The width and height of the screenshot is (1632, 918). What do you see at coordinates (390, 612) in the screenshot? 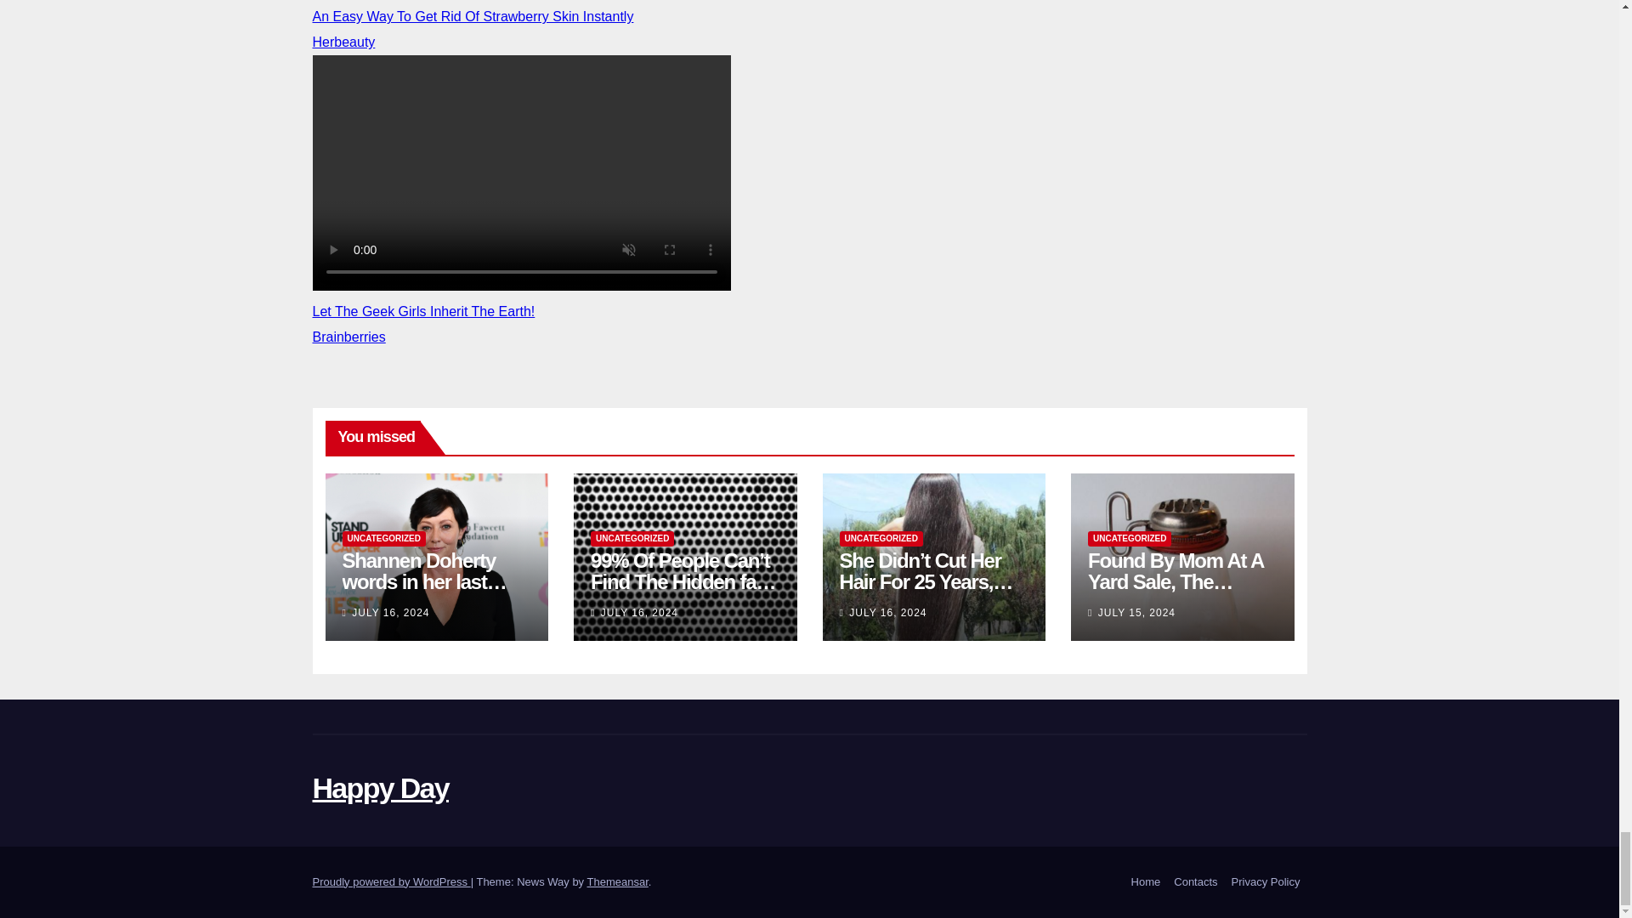
I see `JULY 16, 2024` at bounding box center [390, 612].